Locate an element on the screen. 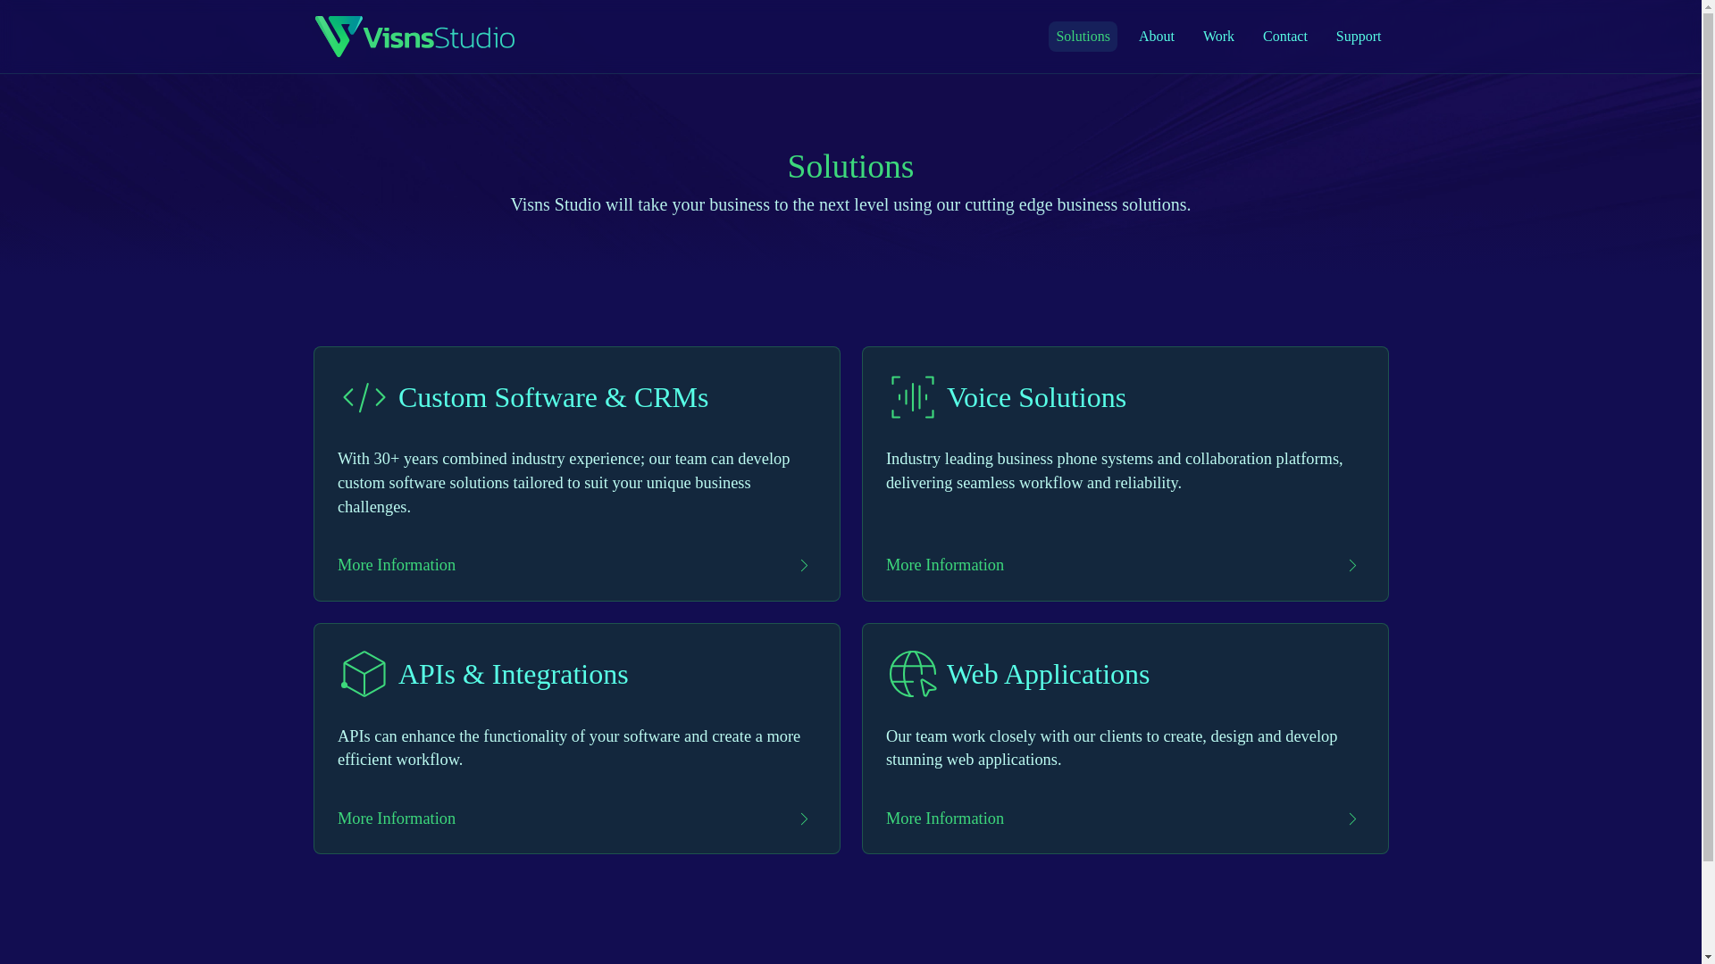  About is located at coordinates (1156, 36).